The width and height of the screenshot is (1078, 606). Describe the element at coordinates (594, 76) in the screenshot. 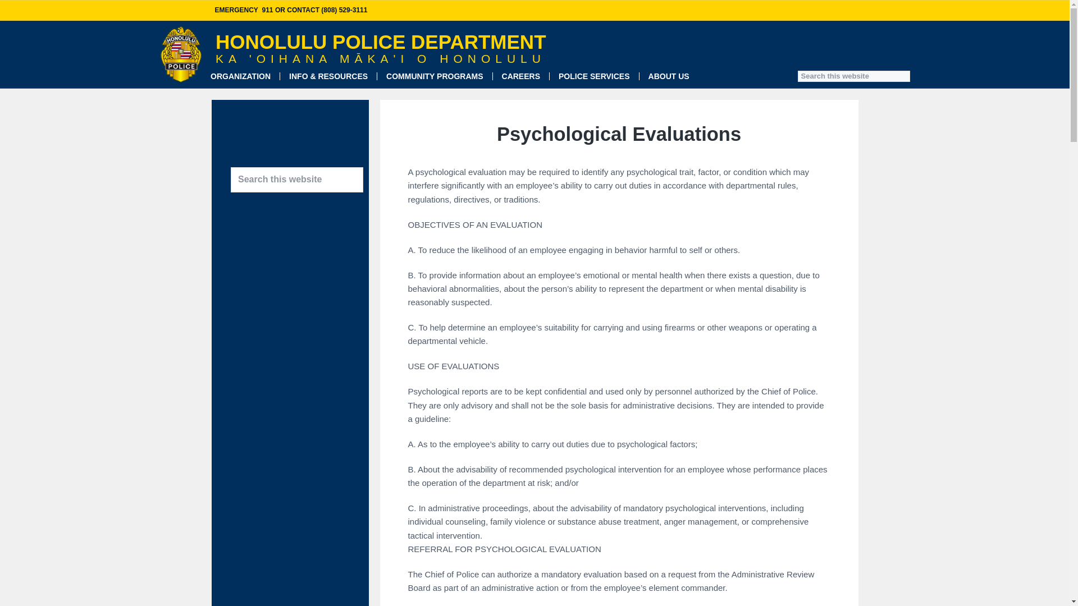

I see `POLICE SERVICES` at that location.